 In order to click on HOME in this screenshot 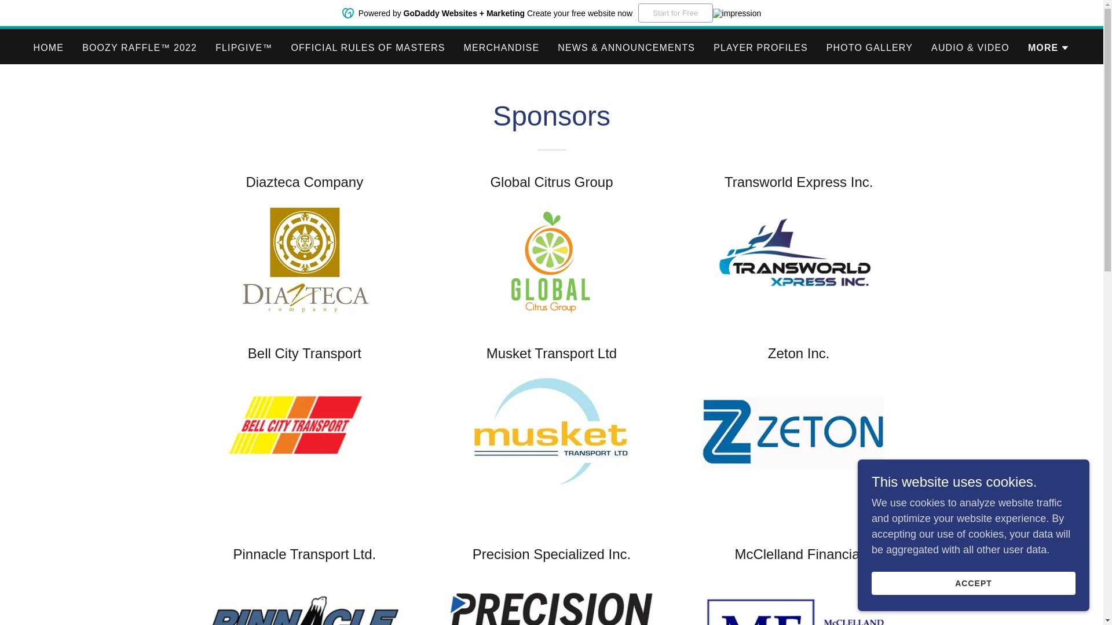, I will do `click(49, 47)`.